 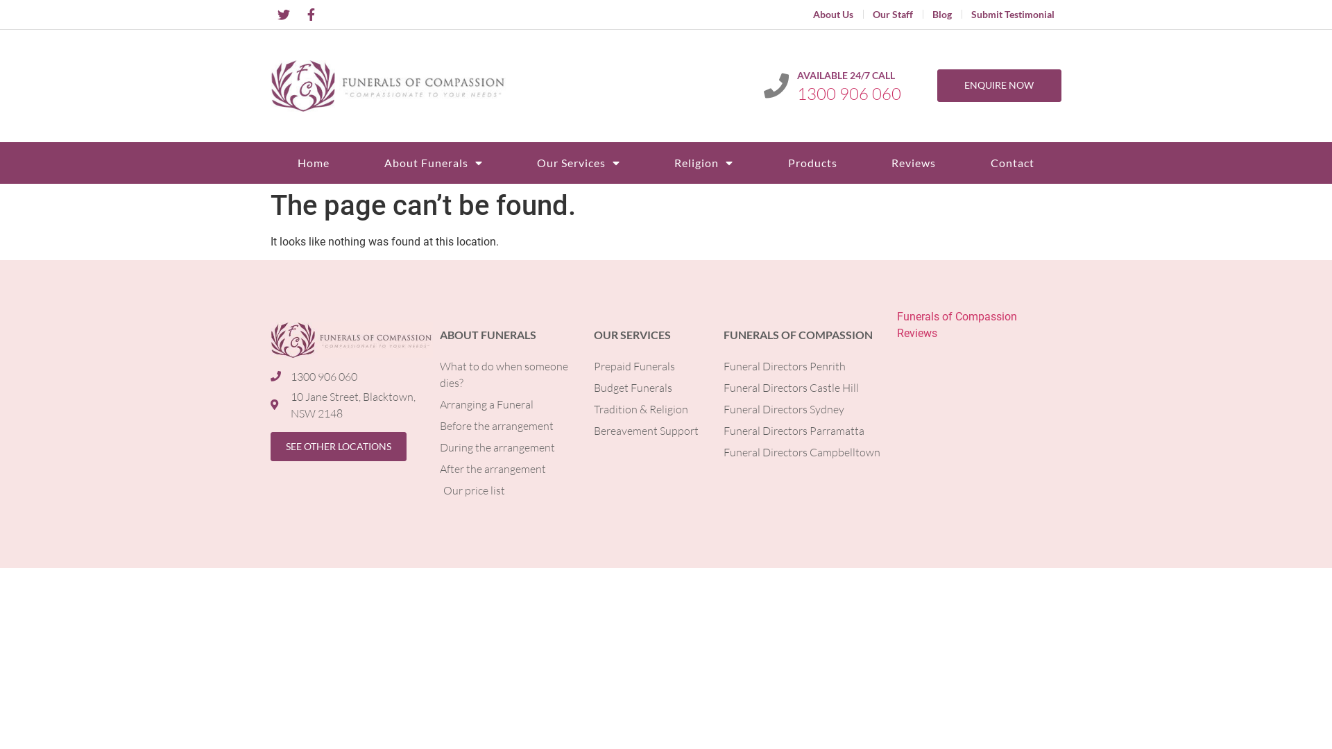 What do you see at coordinates (833, 15) in the screenshot?
I see `About Us` at bounding box center [833, 15].